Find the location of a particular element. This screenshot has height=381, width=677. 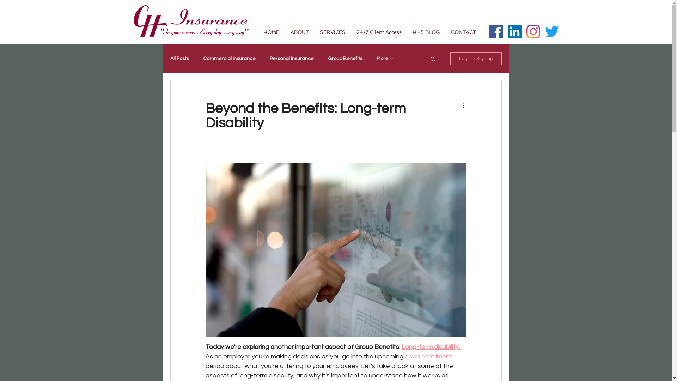

Personal Insurance is located at coordinates (291, 59).